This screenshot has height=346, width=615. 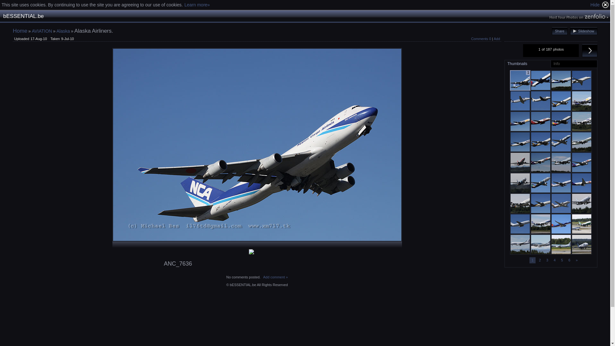 I want to click on Host Your Photos on Zenfolio, so click(x=578, y=17).